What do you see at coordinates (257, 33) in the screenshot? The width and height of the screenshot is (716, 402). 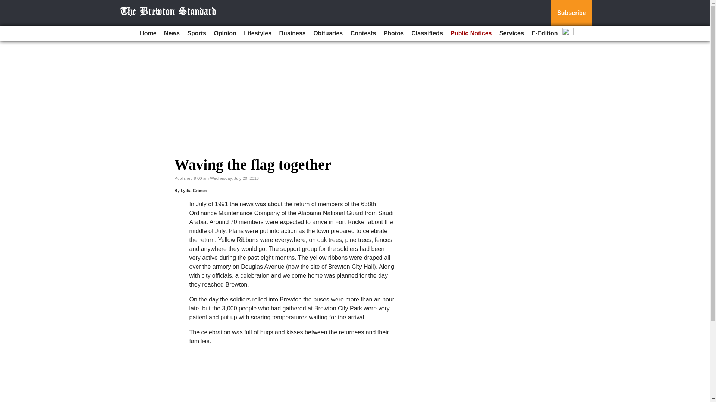 I see `Lifestyles` at bounding box center [257, 33].